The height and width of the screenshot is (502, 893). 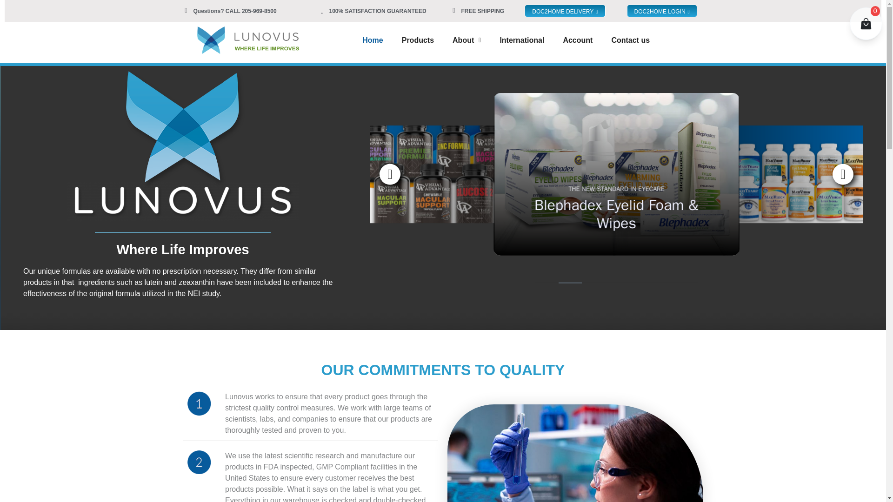 I want to click on DOC2HOME LOGIN, so click(x=662, y=10).